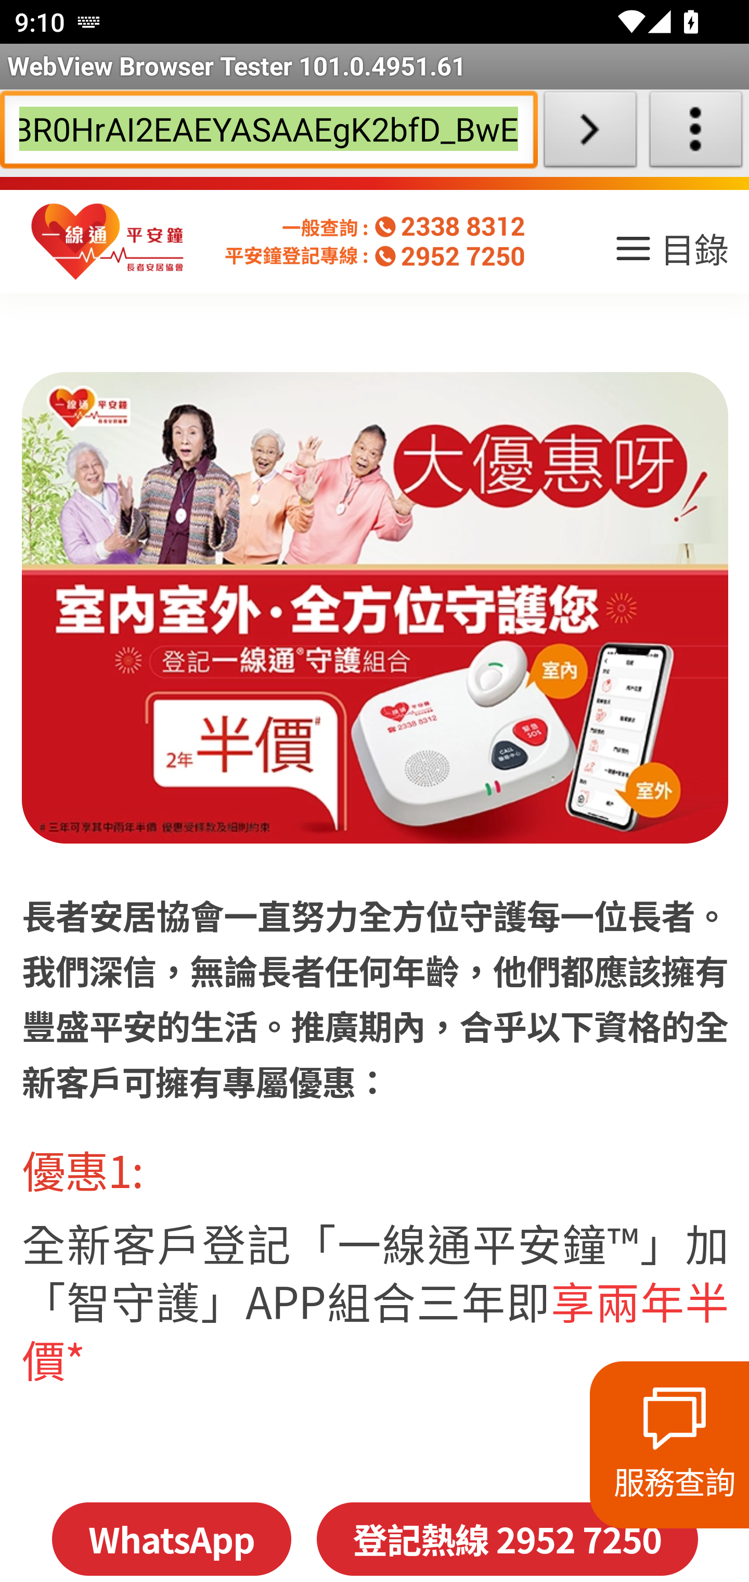 The image size is (749, 1582). Describe the element at coordinates (507, 1539) in the screenshot. I see `登記熱線 2952 7250` at that location.